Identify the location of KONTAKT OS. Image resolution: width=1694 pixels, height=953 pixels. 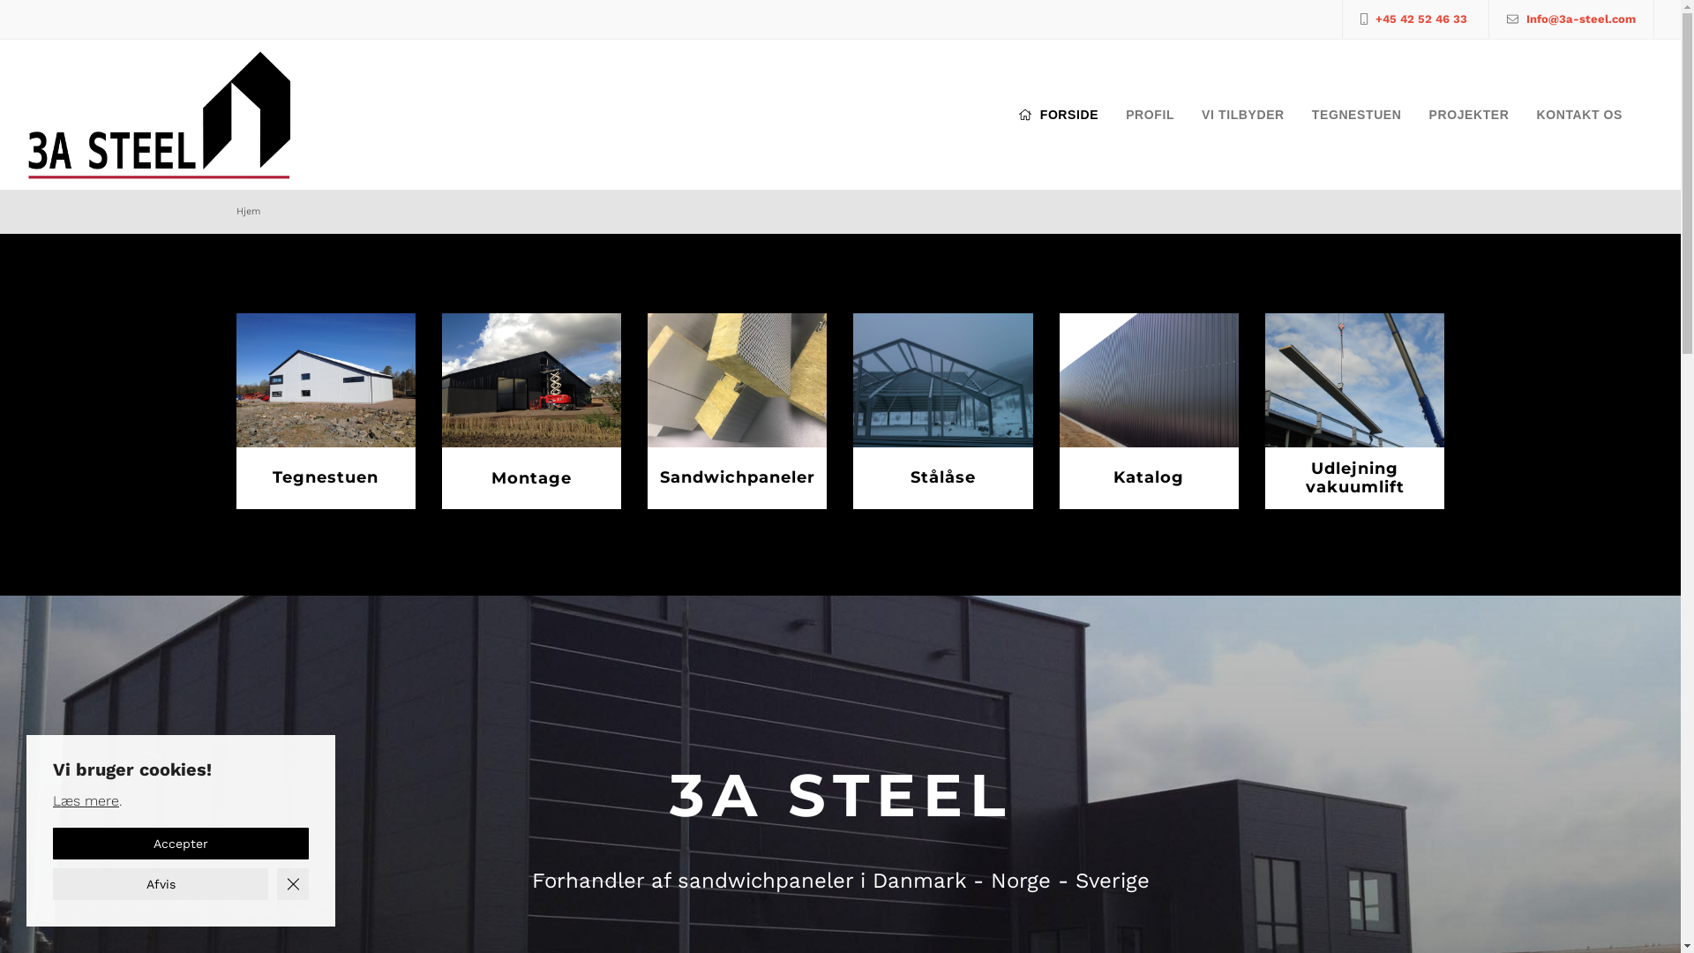
(1579, 115).